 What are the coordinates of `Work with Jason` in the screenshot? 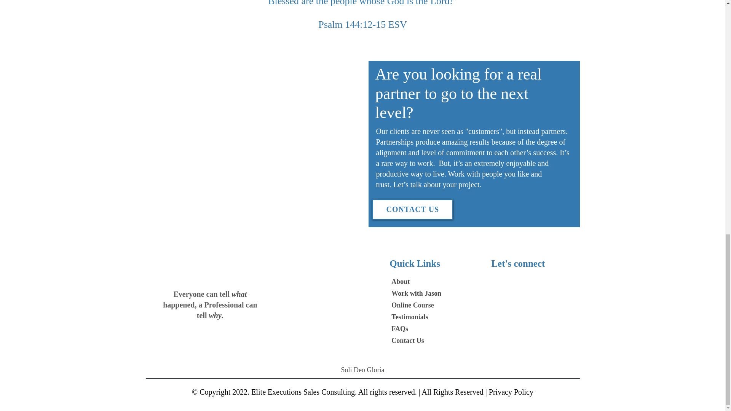 It's located at (416, 294).